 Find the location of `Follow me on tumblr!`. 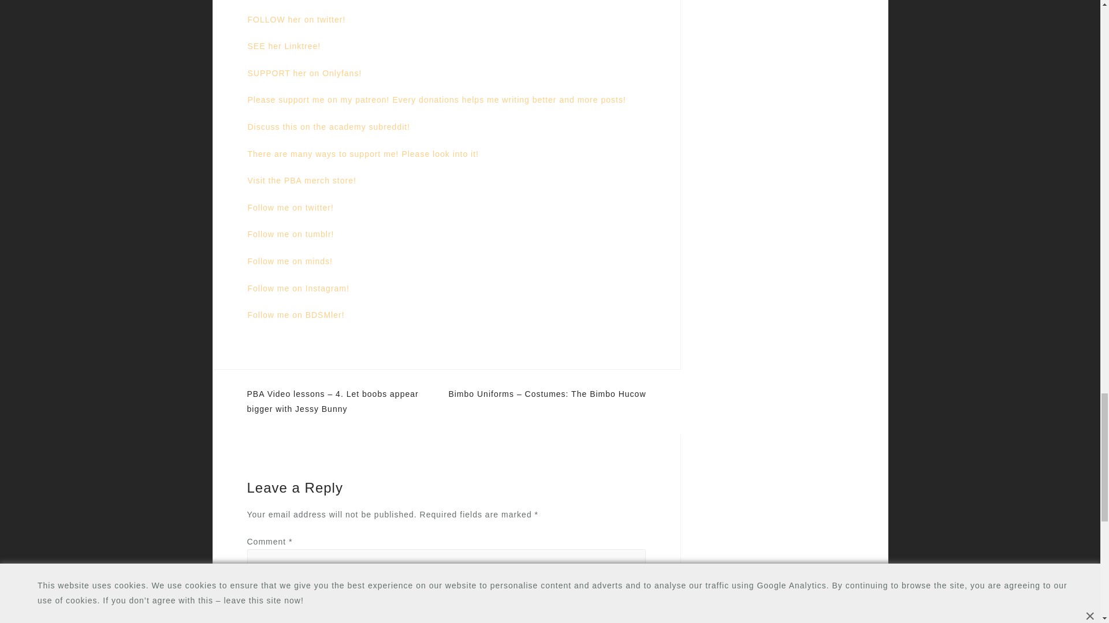

Follow me on tumblr! is located at coordinates (290, 234).